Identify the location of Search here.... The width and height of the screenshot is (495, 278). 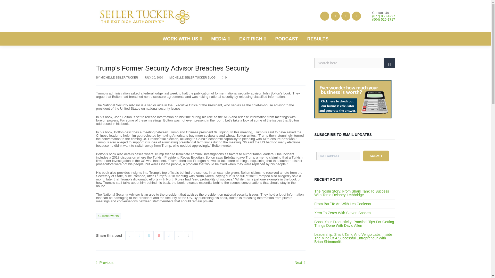
(355, 63).